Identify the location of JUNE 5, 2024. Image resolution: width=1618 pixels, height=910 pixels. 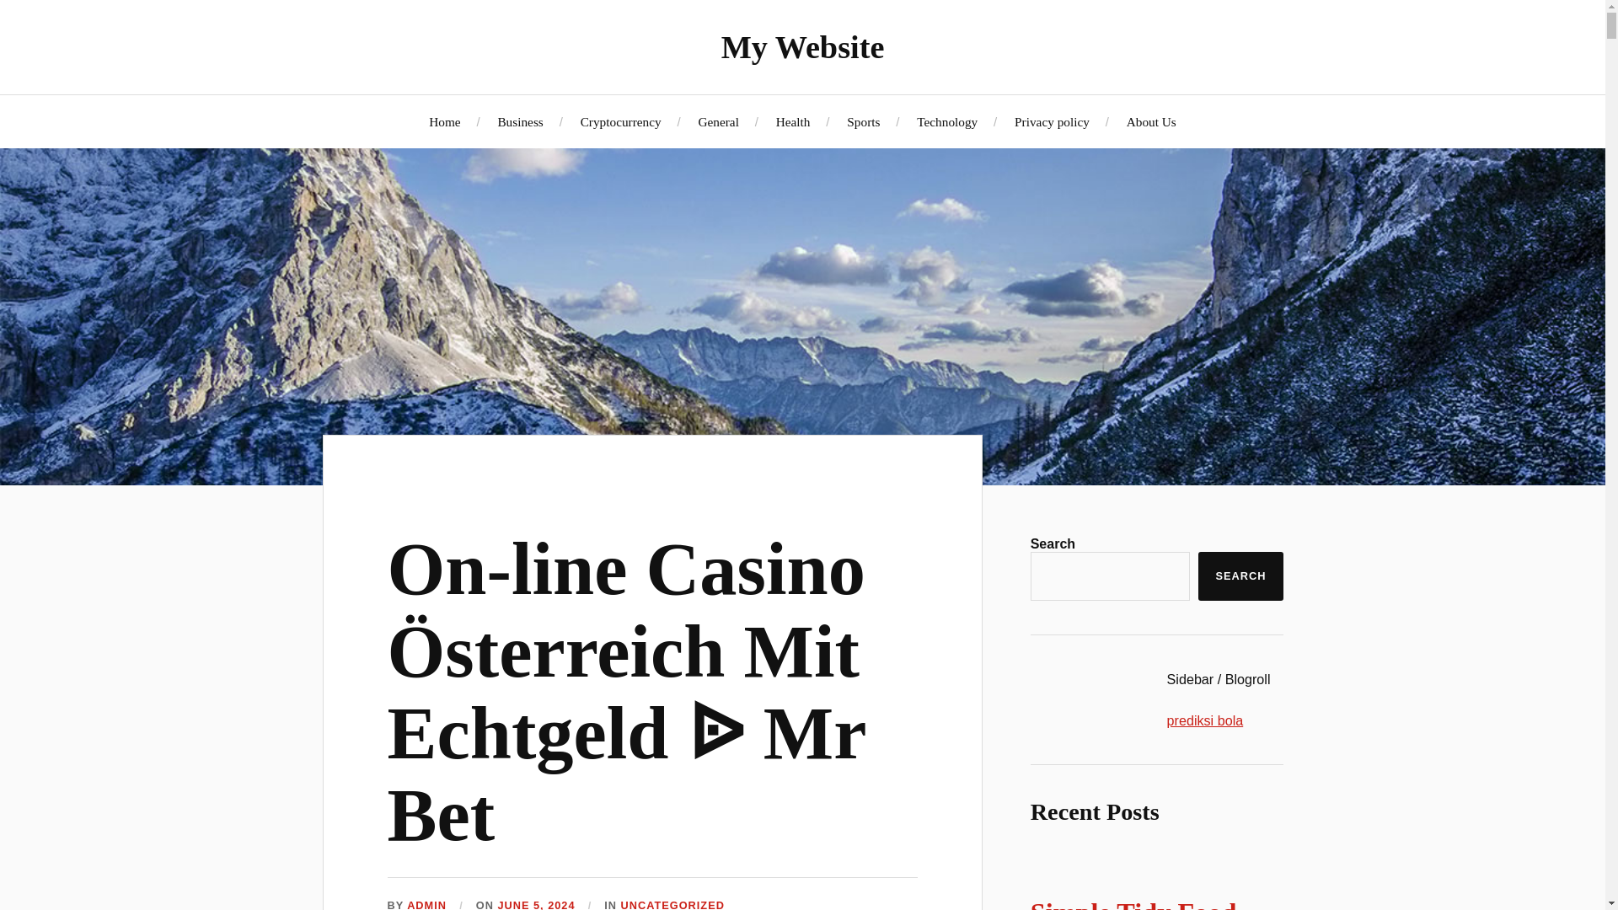
(535, 905).